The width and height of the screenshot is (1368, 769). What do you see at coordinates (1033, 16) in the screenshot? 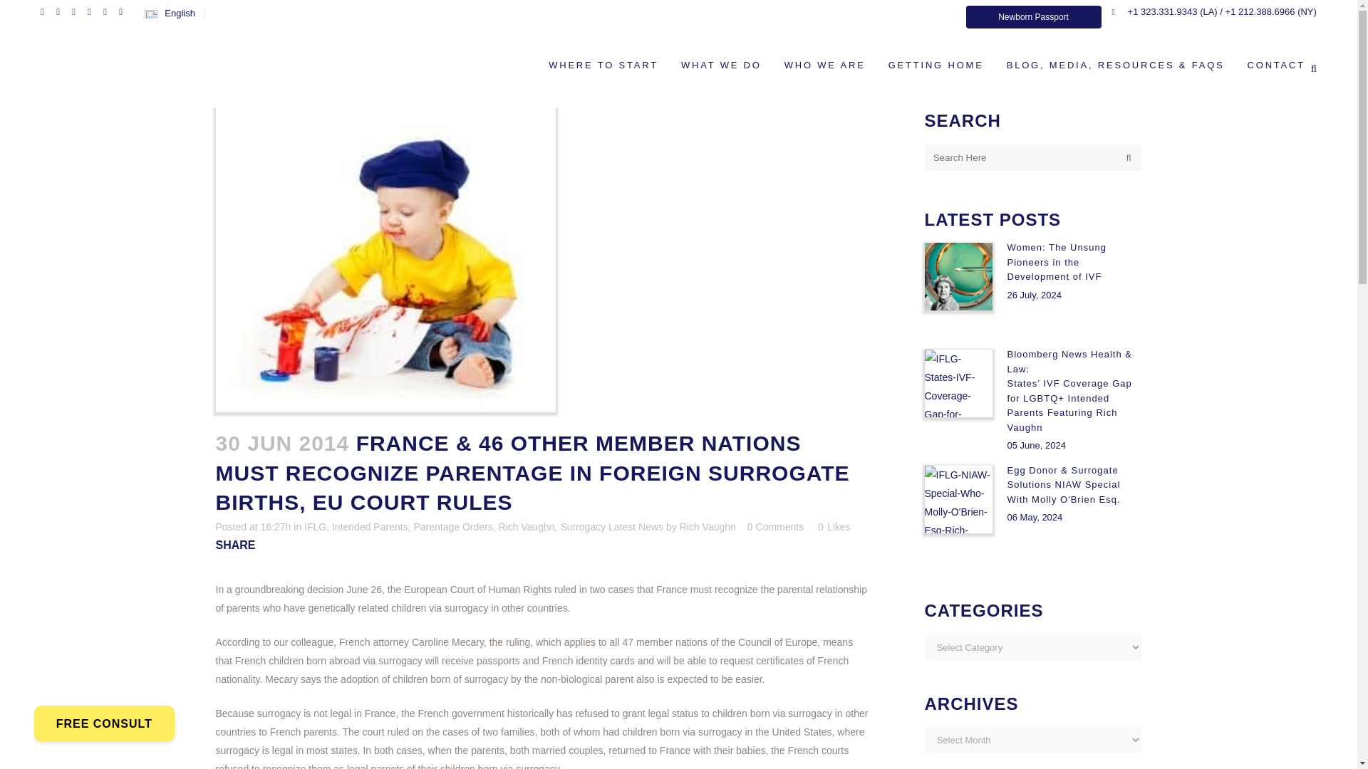
I see `Newborn Passport` at bounding box center [1033, 16].